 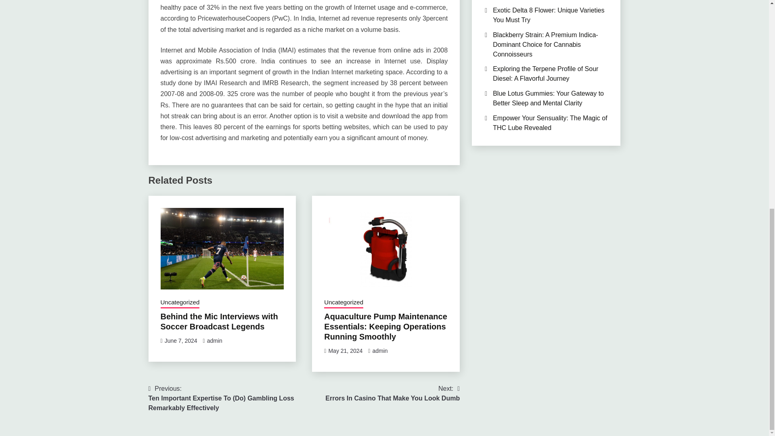 What do you see at coordinates (181, 341) in the screenshot?
I see `Uncategorized` at bounding box center [181, 341].